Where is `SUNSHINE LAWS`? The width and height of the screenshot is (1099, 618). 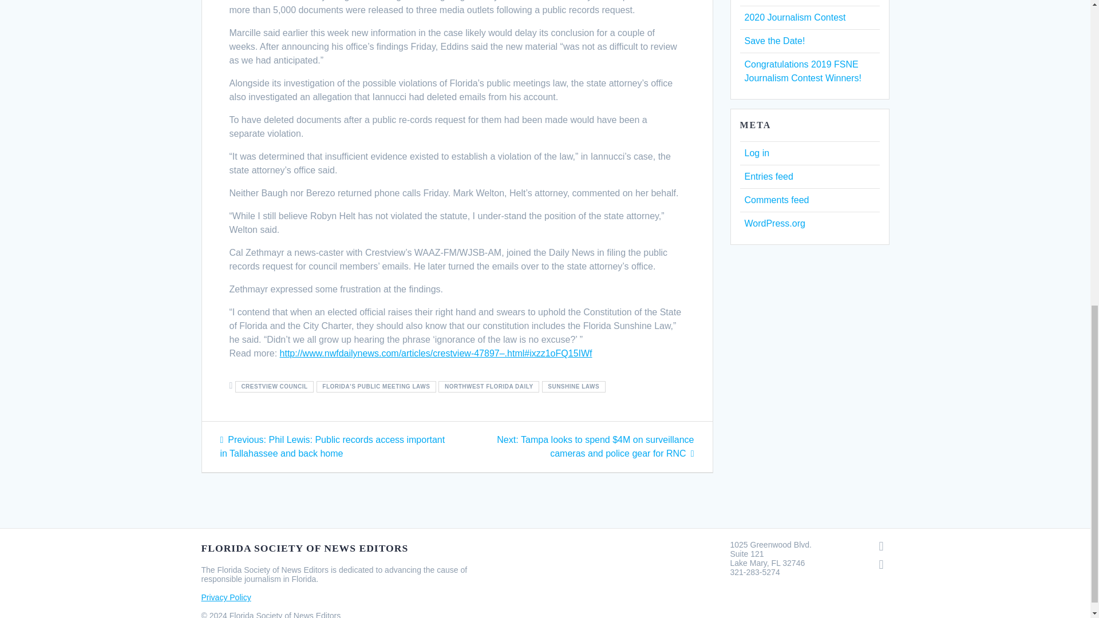 SUNSHINE LAWS is located at coordinates (574, 386).